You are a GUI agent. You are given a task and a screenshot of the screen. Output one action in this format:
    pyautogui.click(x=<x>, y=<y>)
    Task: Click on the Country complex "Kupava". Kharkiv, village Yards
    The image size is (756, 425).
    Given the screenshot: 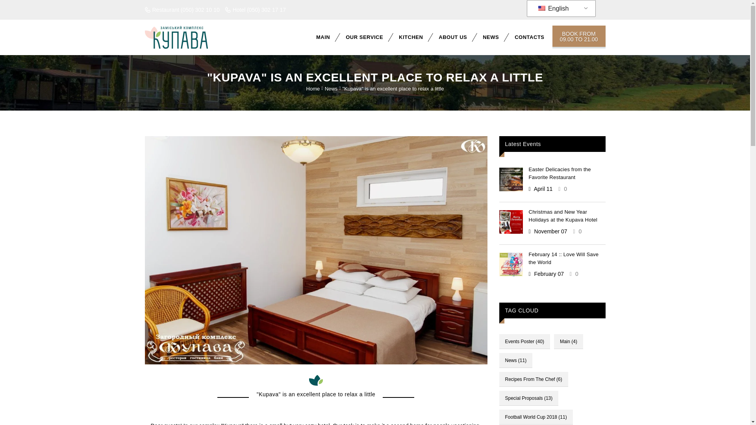 What is the action you would take?
    pyautogui.click(x=176, y=37)
    